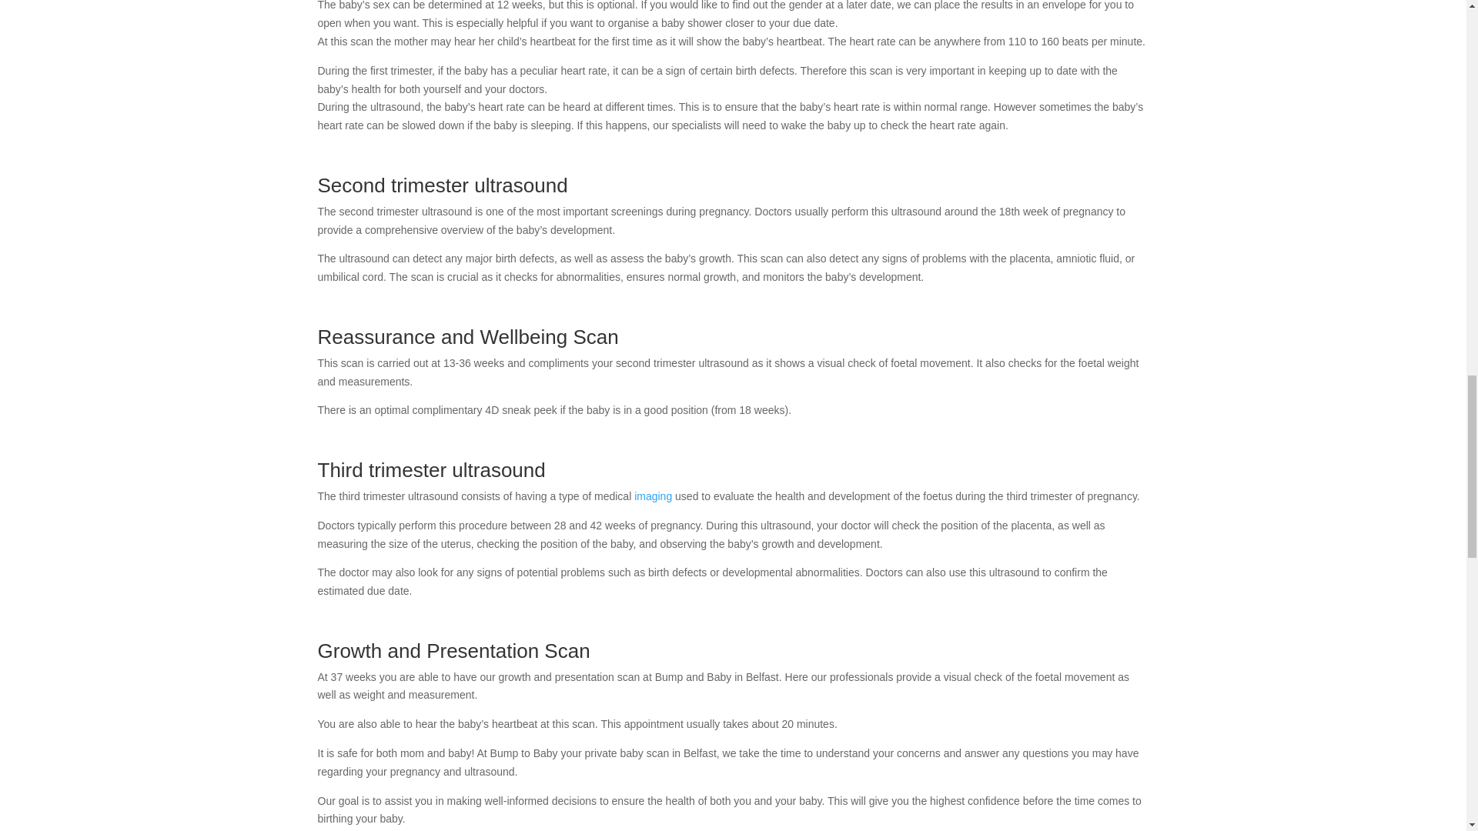  I want to click on imaging, so click(653, 496).